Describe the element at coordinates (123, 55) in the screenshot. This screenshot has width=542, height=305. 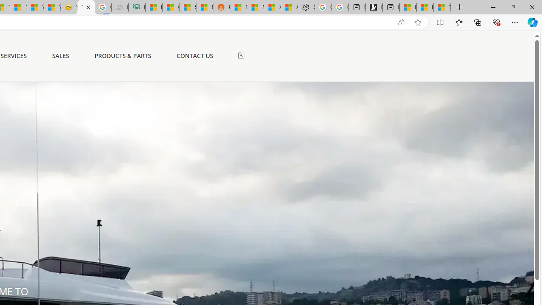
I see `PRODUCTS & PARTS` at that location.